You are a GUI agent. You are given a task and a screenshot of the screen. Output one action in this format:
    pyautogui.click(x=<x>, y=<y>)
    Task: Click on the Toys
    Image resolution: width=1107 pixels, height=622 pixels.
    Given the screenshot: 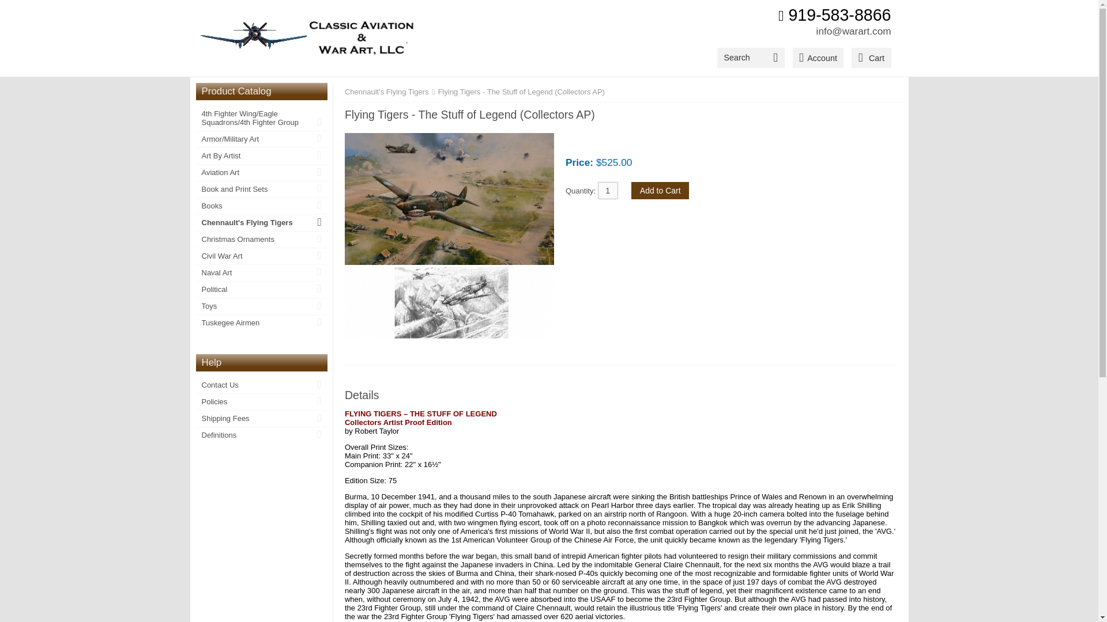 What is the action you would take?
    pyautogui.click(x=262, y=306)
    